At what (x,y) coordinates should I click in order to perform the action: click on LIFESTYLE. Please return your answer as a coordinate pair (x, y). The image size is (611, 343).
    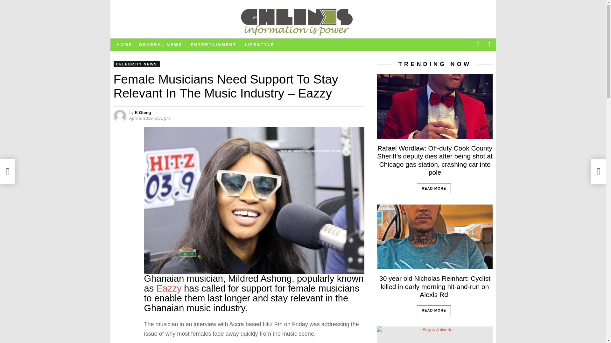
    Looking at the image, I should click on (260, 44).